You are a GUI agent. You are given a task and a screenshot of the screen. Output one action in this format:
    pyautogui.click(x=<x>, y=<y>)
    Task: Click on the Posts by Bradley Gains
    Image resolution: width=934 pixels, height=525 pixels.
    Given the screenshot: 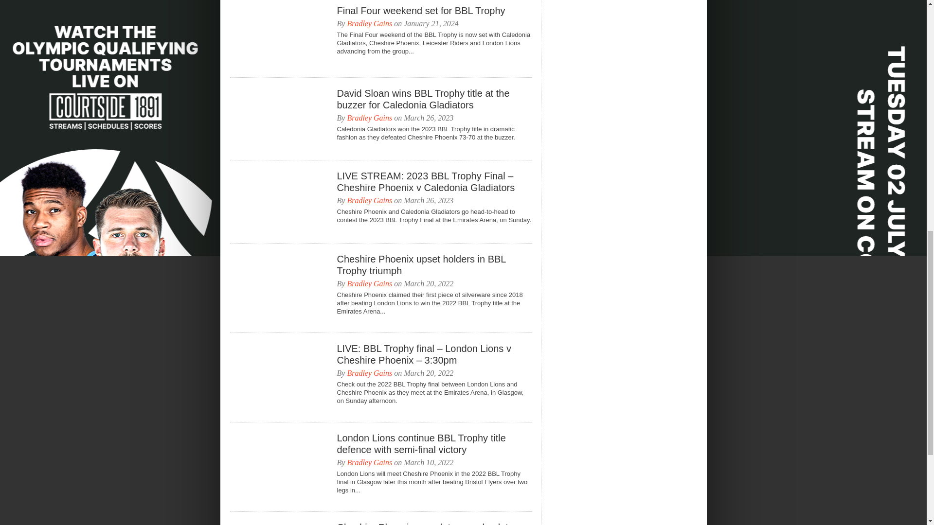 What is the action you would take?
    pyautogui.click(x=369, y=200)
    